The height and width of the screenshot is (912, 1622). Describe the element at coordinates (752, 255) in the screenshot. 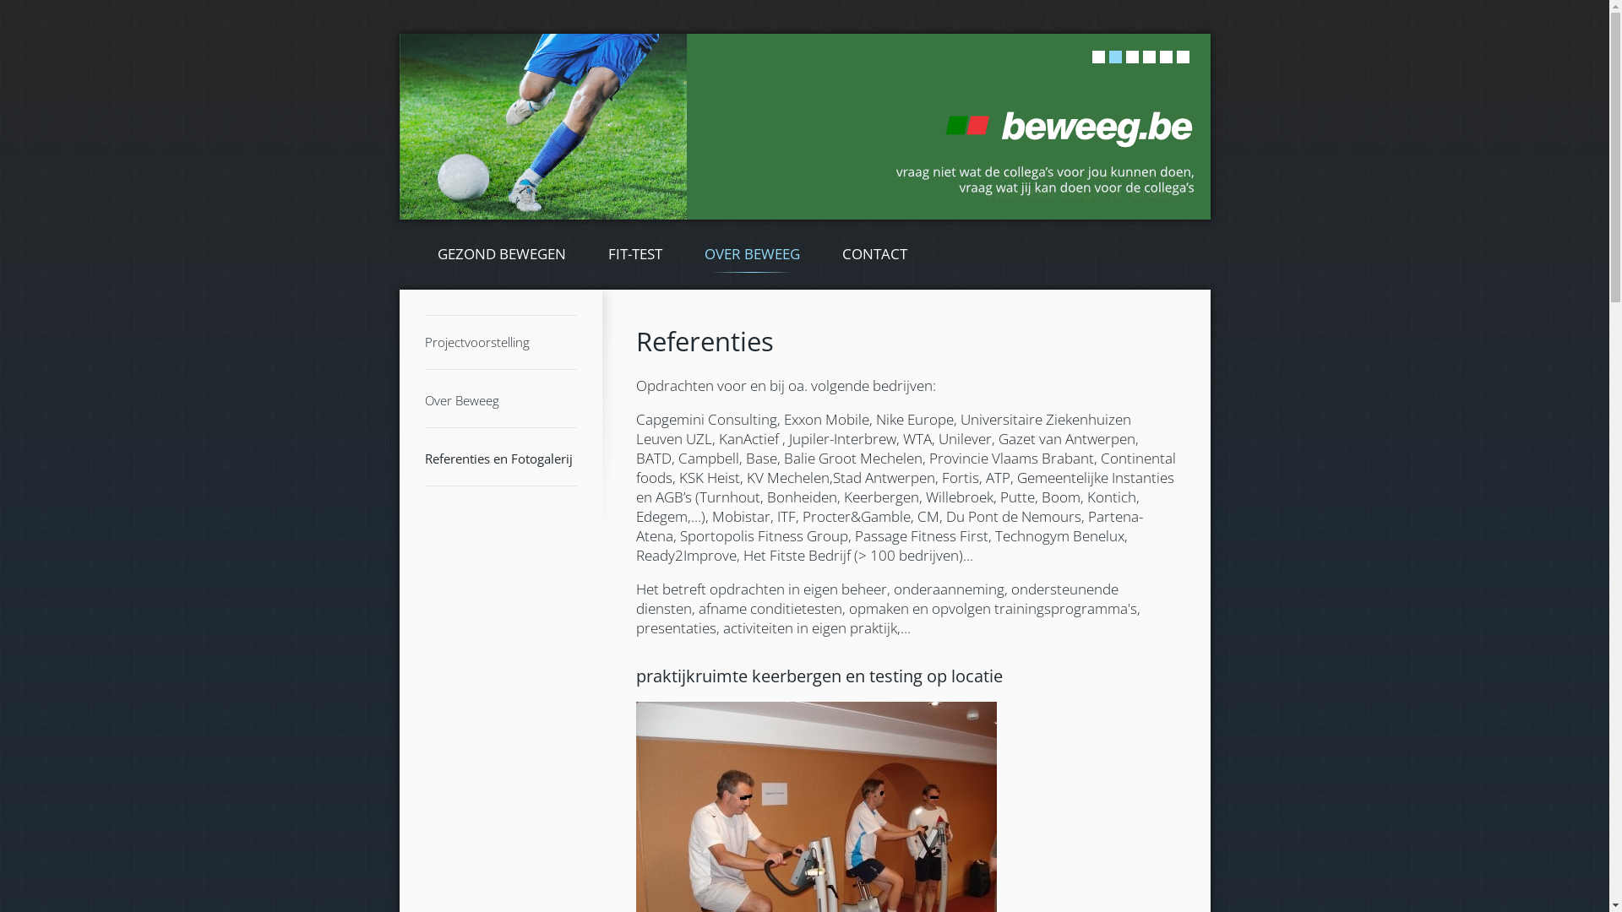

I see `OVER BEWEEG` at that location.